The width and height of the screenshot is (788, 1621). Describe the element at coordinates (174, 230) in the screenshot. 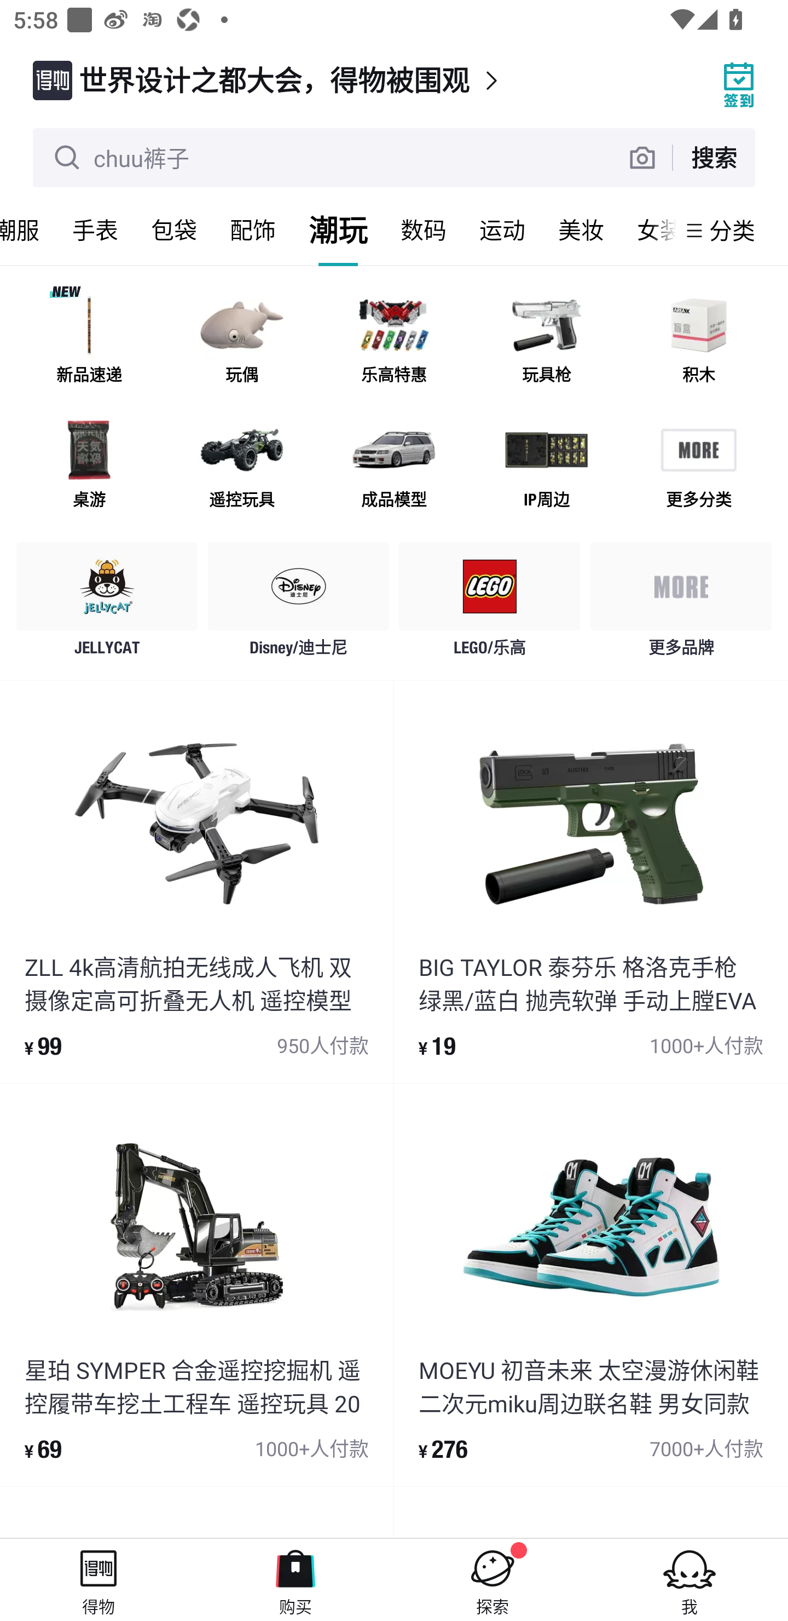

I see `包袋` at that location.